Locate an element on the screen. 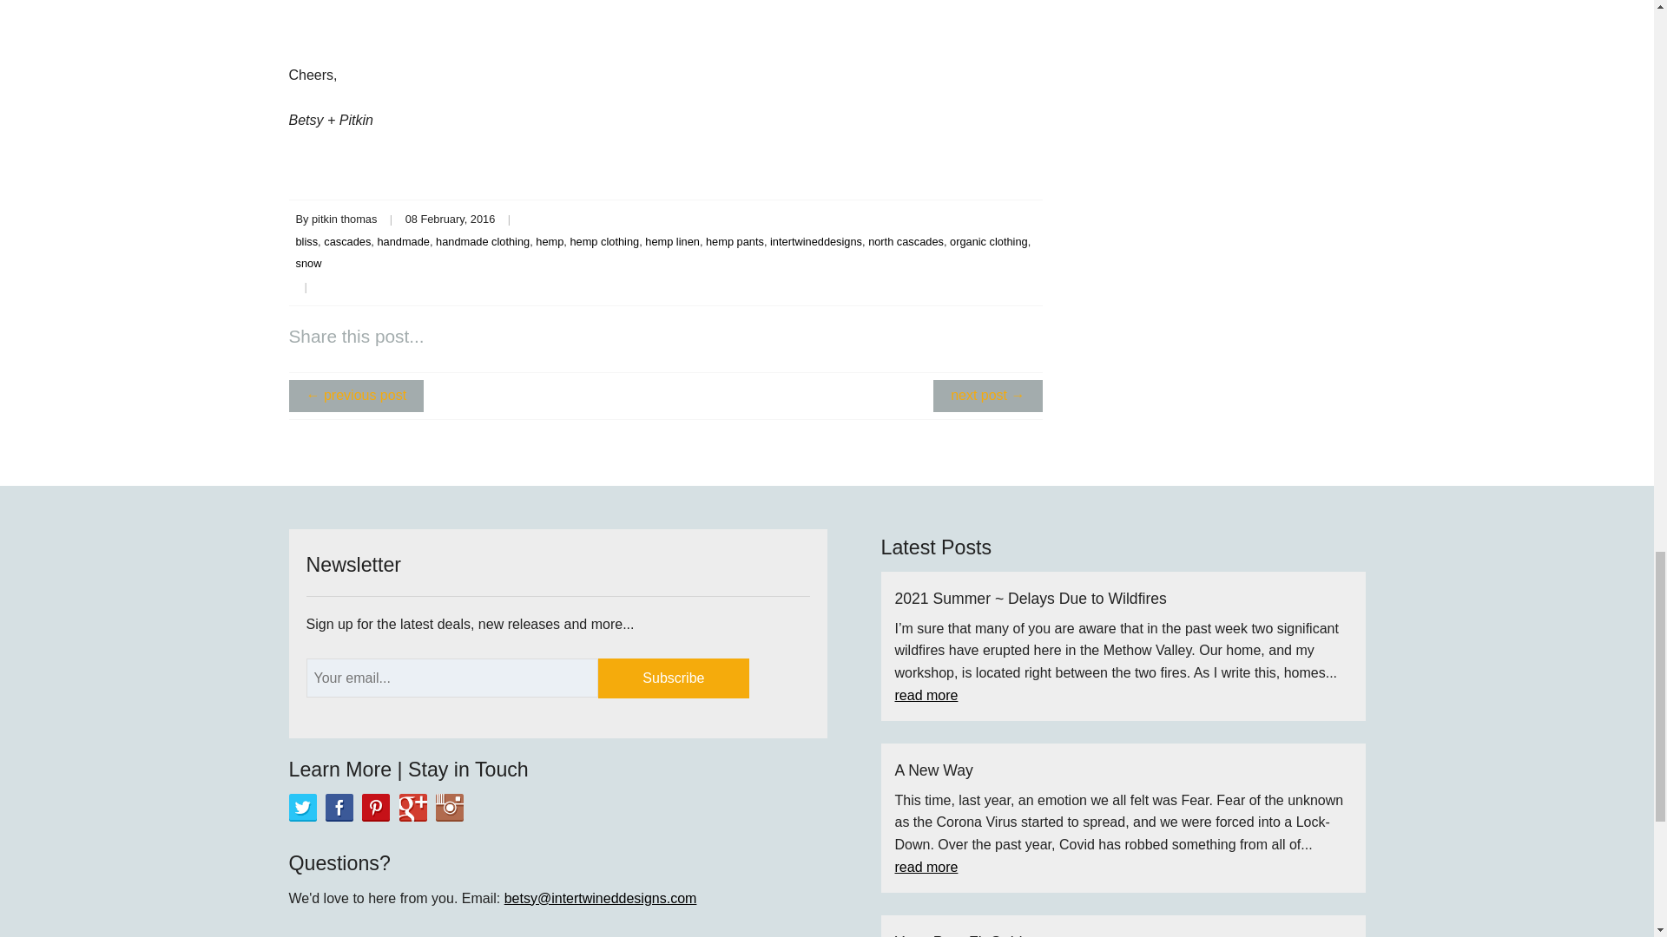 This screenshot has width=1667, height=937. cascades is located at coordinates (346, 241).